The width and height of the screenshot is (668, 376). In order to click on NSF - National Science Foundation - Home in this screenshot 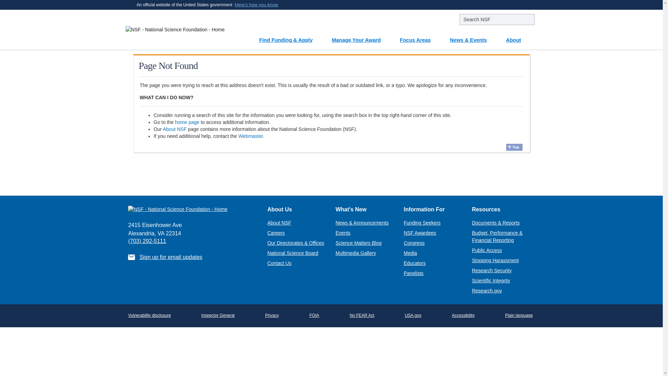, I will do `click(177, 29)`.